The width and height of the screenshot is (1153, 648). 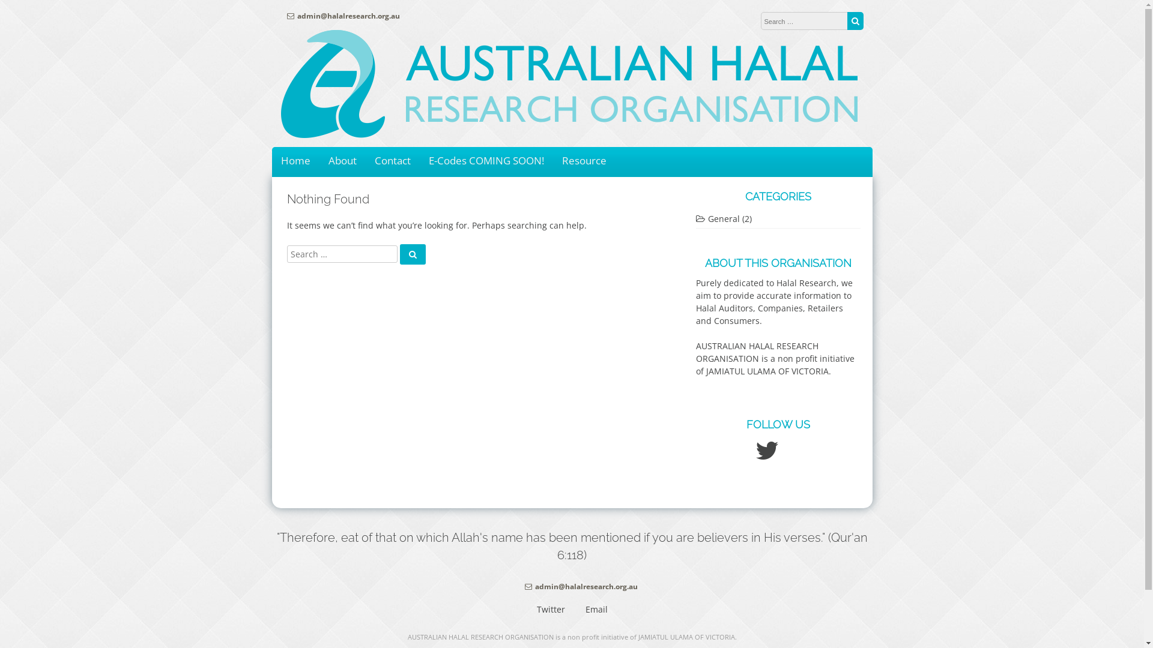 I want to click on AHRO Australian Halal Research Organisation, so click(x=569, y=134).